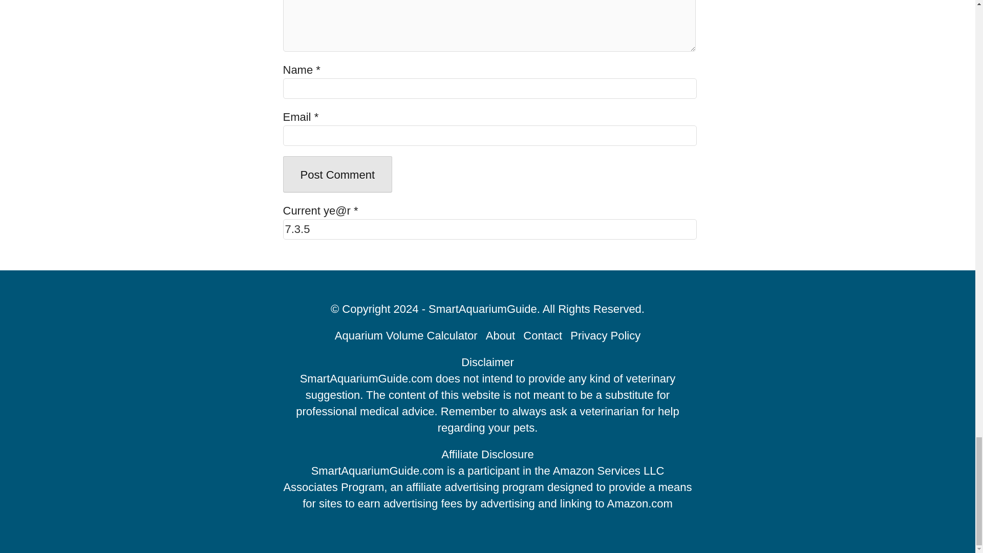 This screenshot has width=983, height=553. What do you see at coordinates (337, 174) in the screenshot?
I see `Post Comment` at bounding box center [337, 174].